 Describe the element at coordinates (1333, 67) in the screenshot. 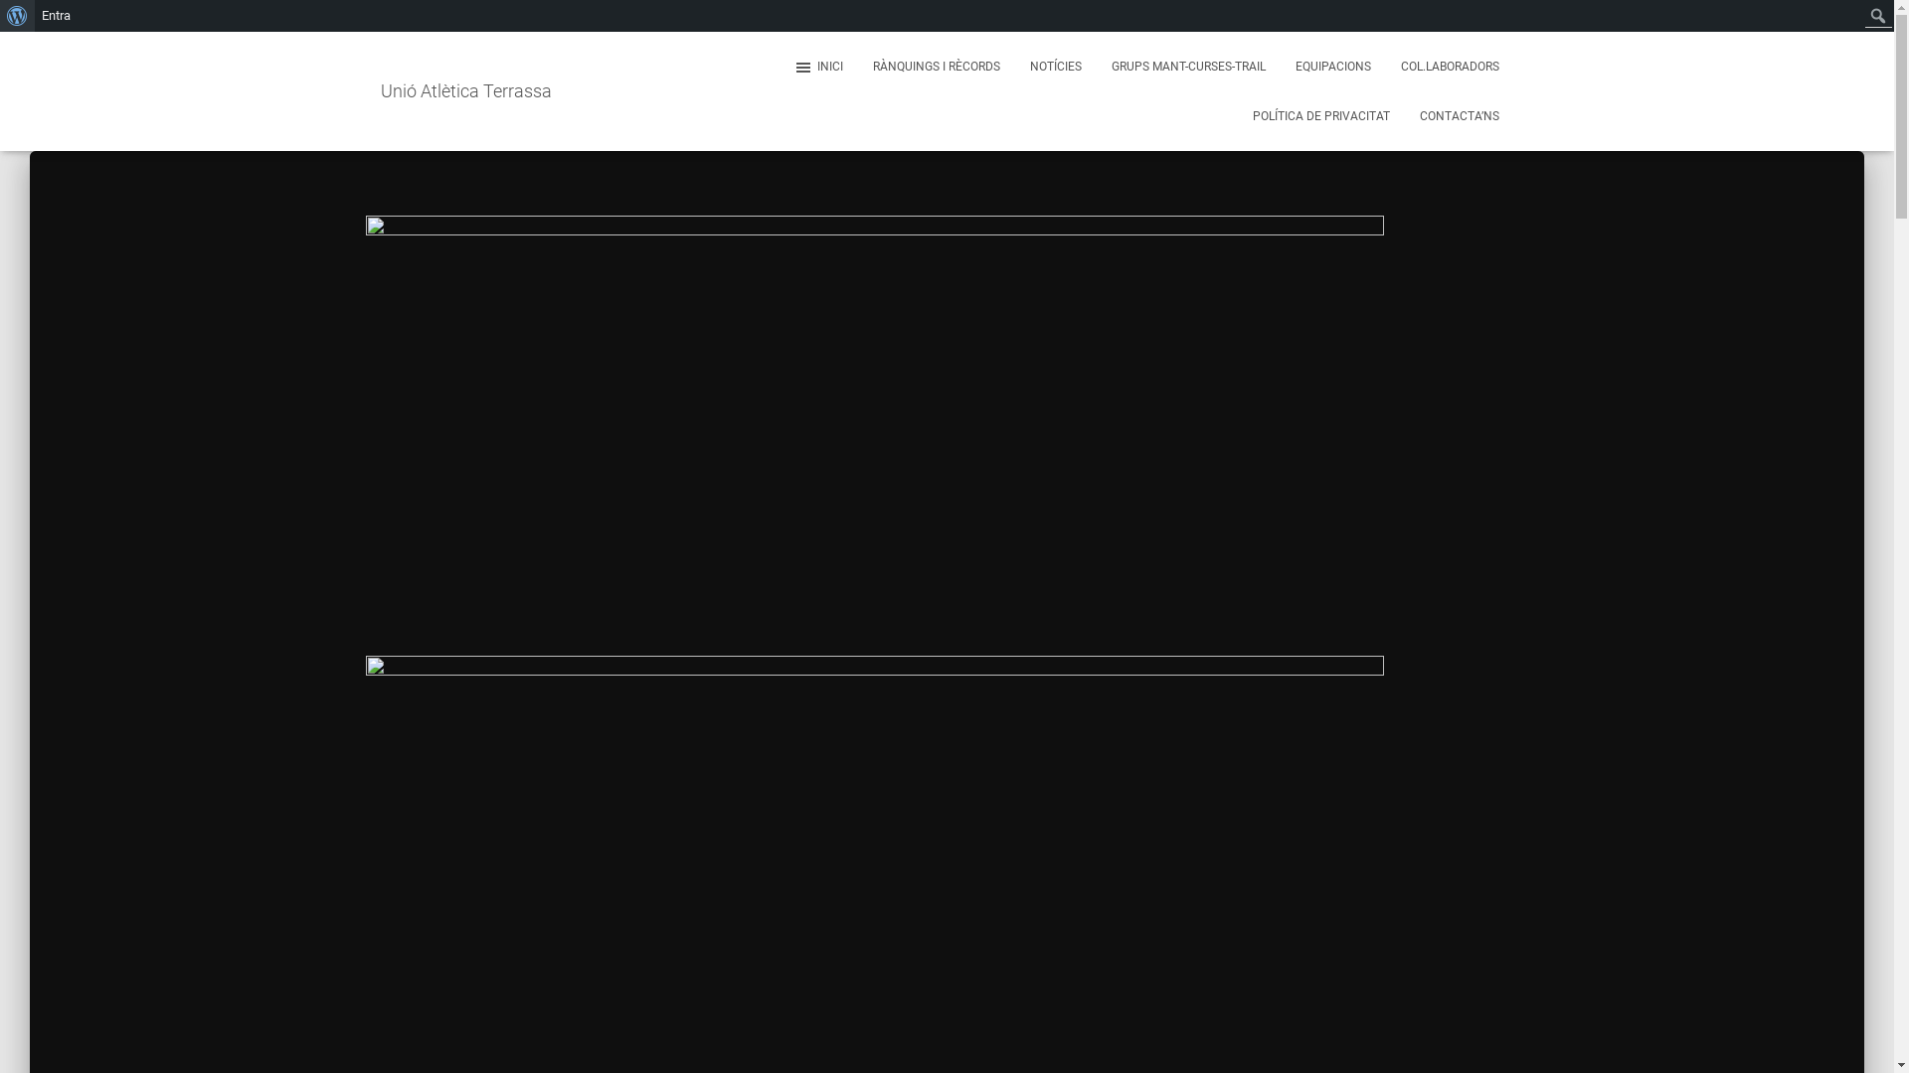

I see `EQUIPACIONS` at that location.